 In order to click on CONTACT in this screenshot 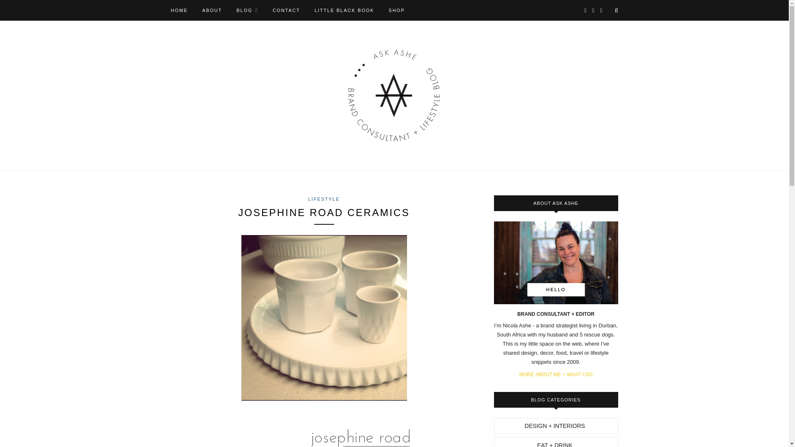, I will do `click(286, 10)`.